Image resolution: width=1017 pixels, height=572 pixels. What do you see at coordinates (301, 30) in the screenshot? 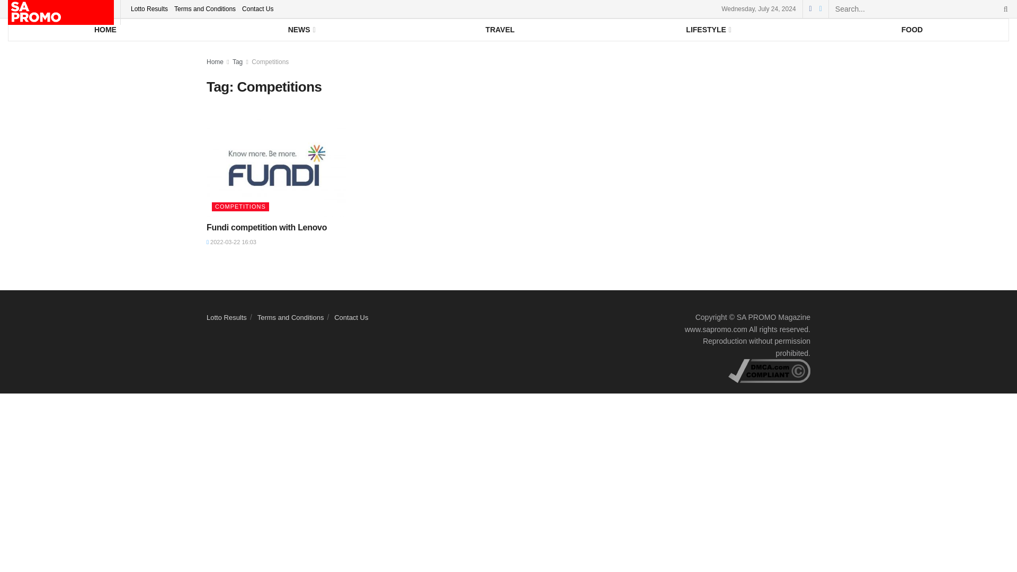
I see `NEWS` at bounding box center [301, 30].